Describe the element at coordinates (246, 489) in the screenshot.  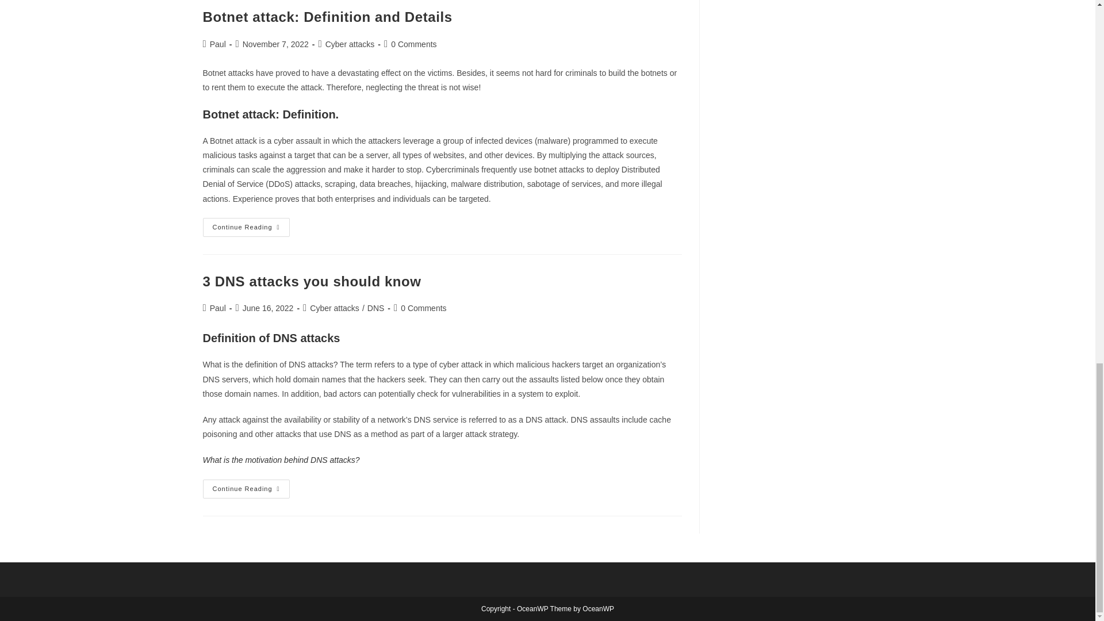
I see `0 Comments` at that location.